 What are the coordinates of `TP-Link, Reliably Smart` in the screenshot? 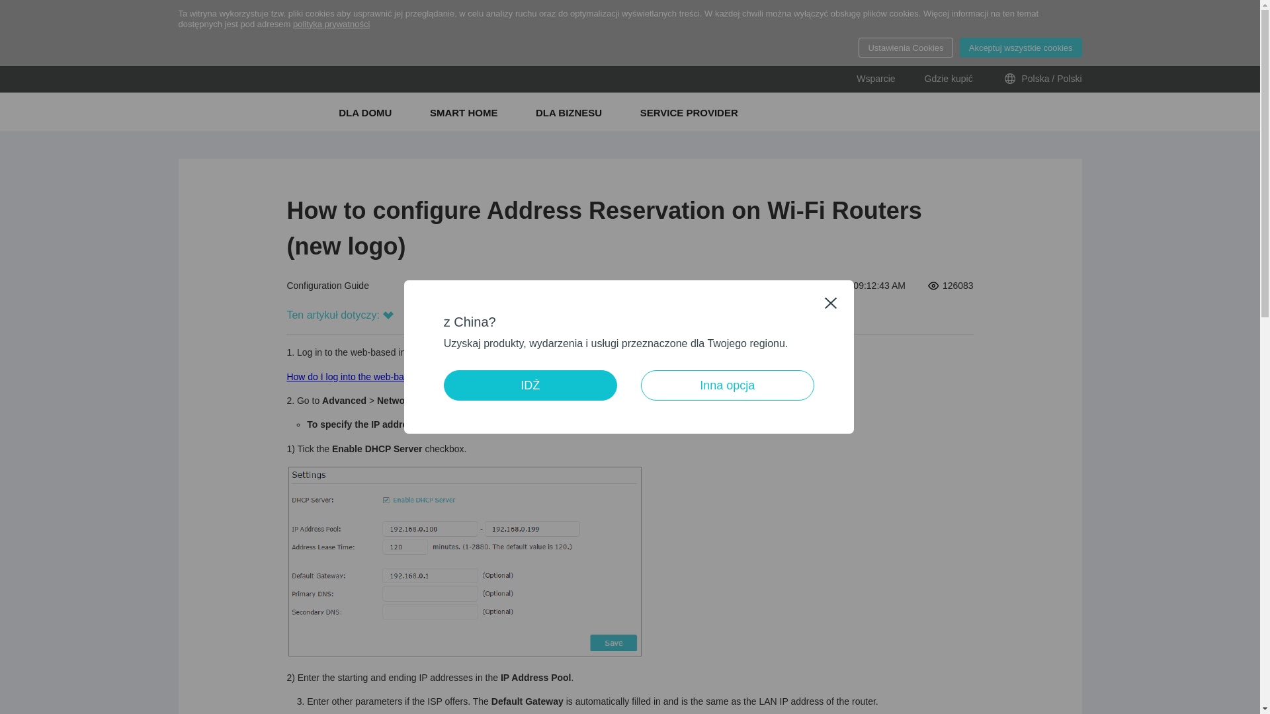 It's located at (213, 112).